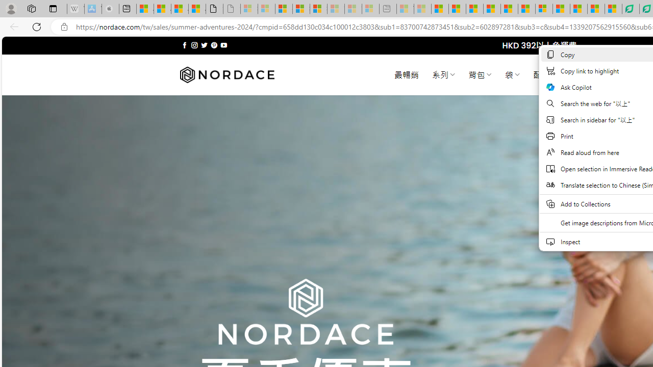 Image resolution: width=653 pixels, height=367 pixels. I want to click on Follow on YouTube, so click(223, 45).